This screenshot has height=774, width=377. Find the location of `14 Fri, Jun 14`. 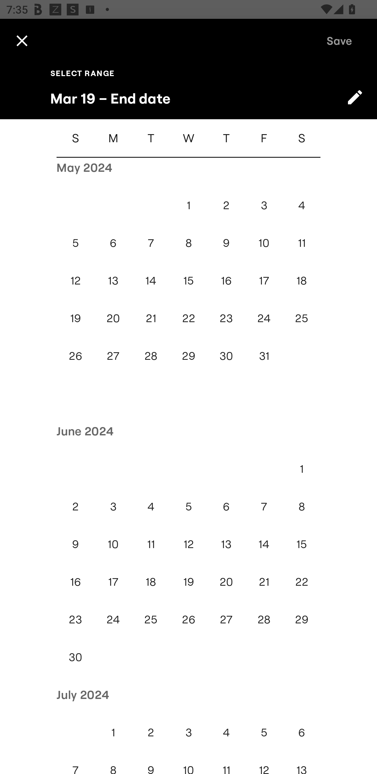

14 Fri, Jun 14 is located at coordinates (264, 544).